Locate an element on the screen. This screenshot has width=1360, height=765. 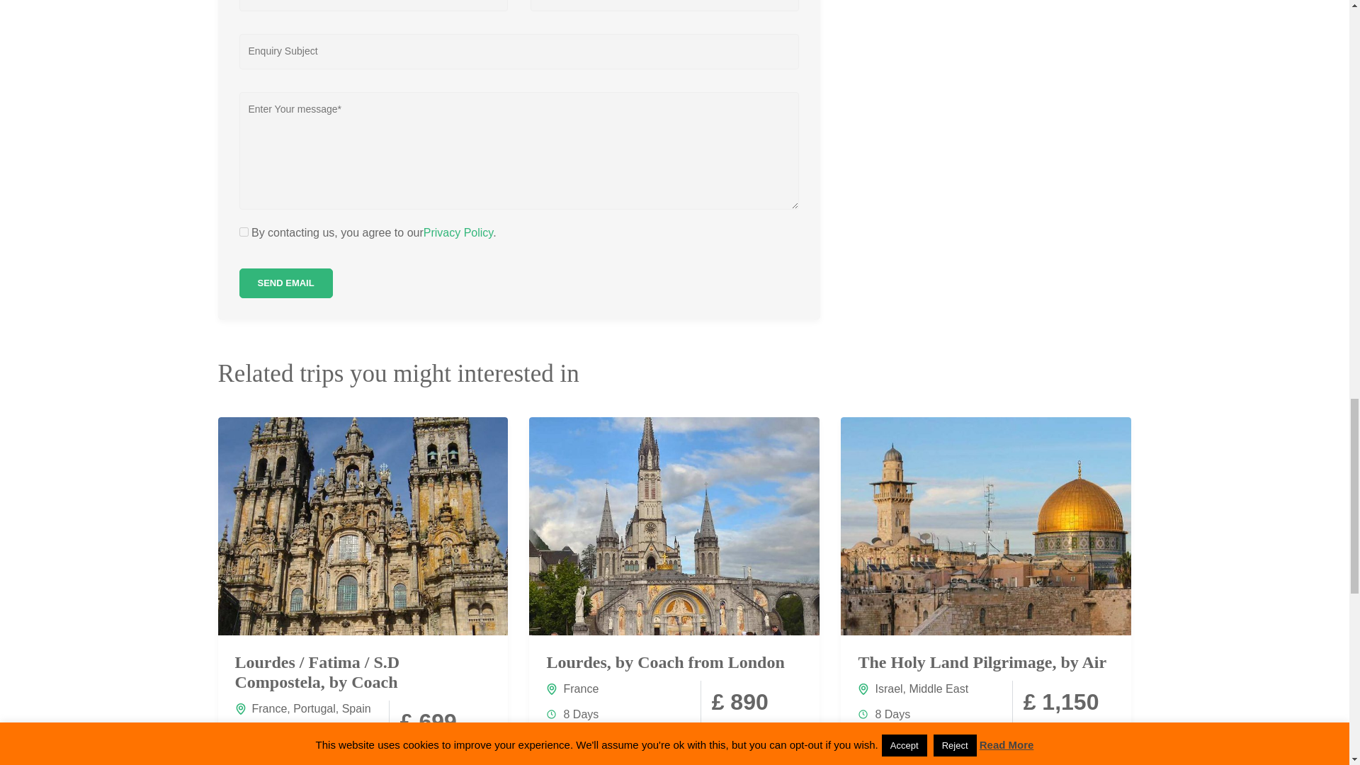
Send Email is located at coordinates (286, 283).